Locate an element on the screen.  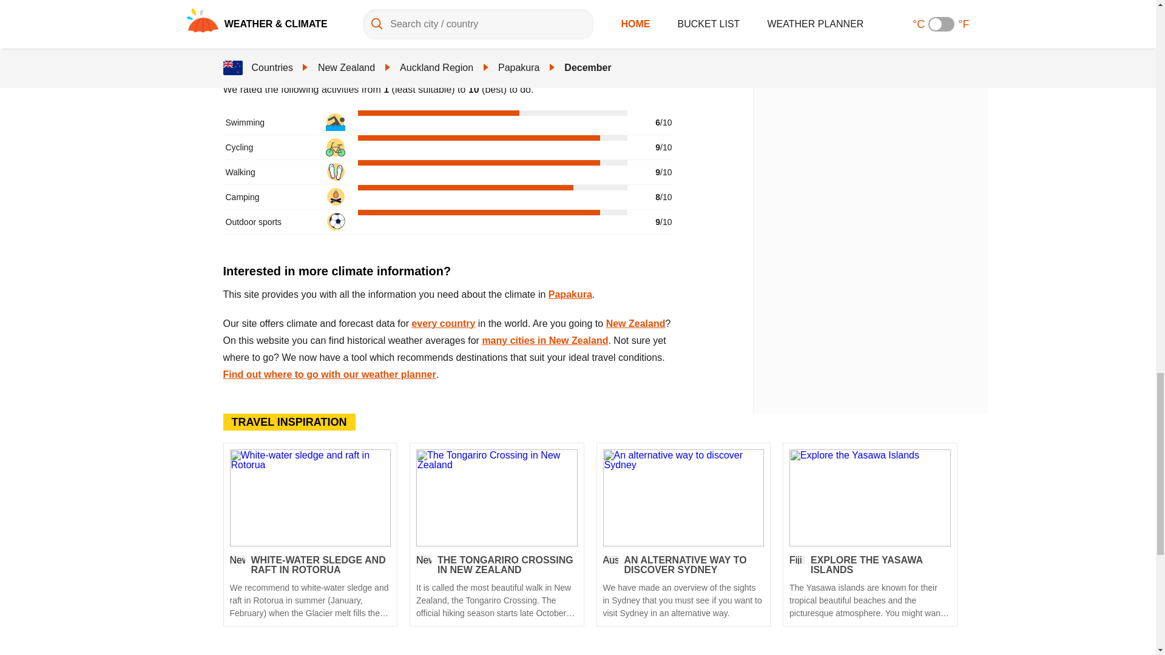
White-water sledge and raft in Rotorua is located at coordinates (309, 497).